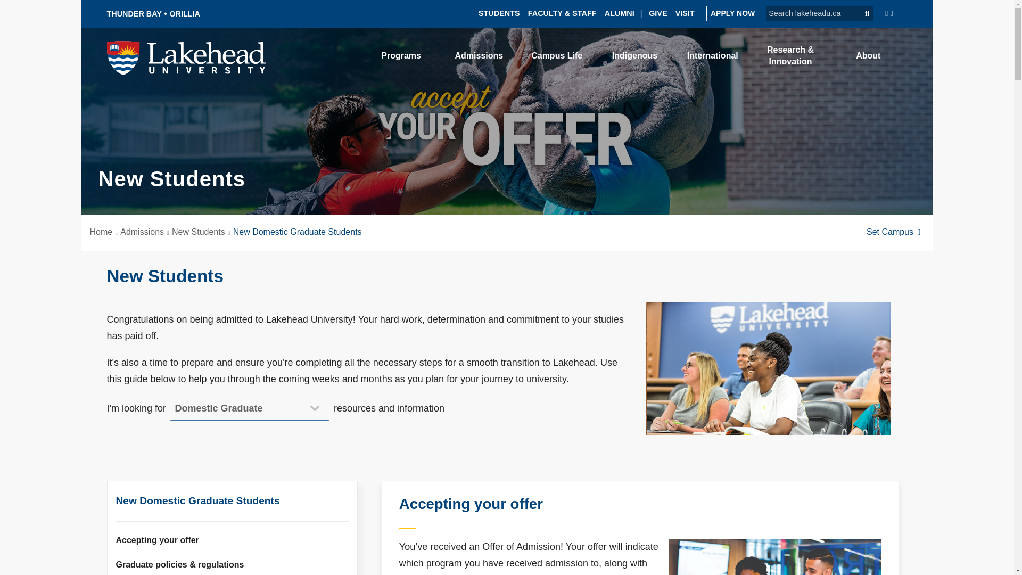 The image size is (1022, 575). I want to click on VISIT, so click(685, 13).